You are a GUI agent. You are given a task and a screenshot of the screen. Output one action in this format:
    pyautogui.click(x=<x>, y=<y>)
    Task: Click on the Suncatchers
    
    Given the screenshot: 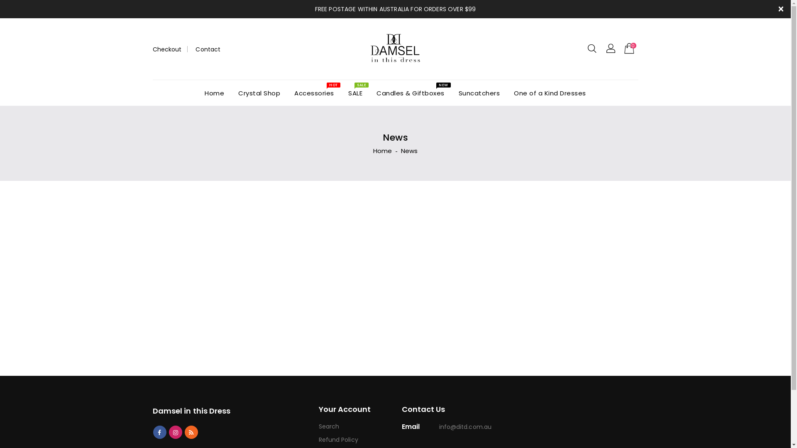 What is the action you would take?
    pyautogui.click(x=479, y=93)
    